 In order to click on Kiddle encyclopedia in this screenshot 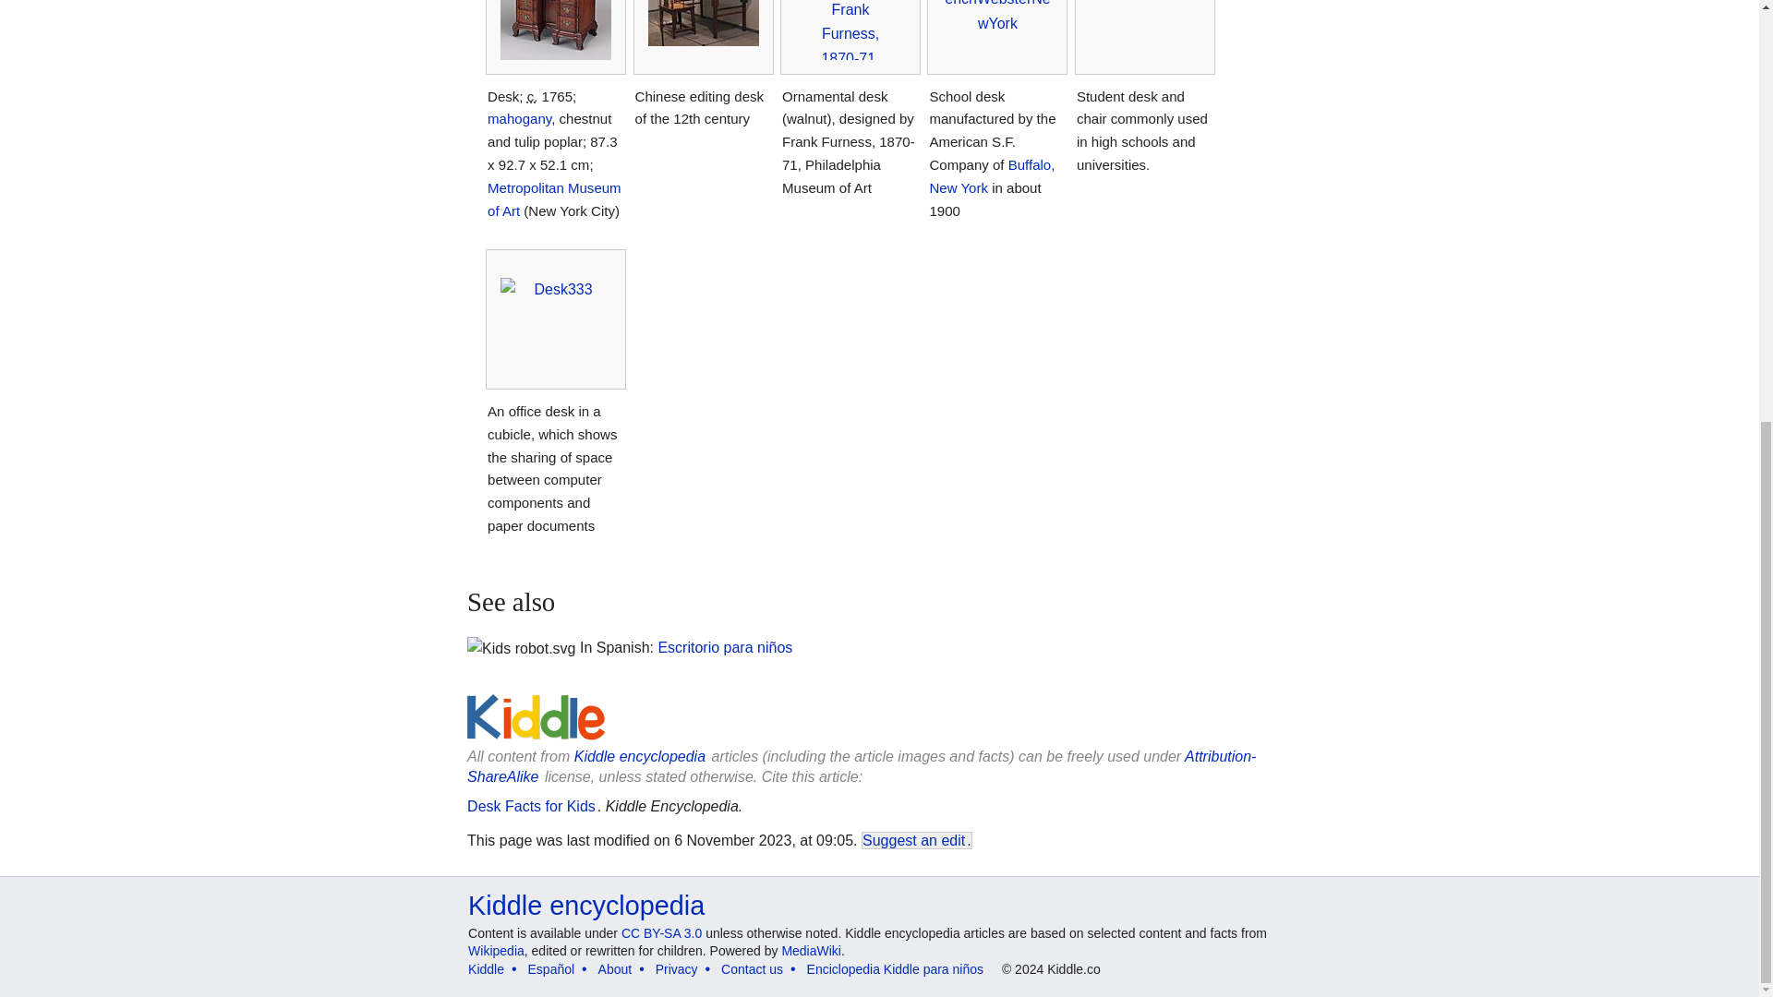, I will do `click(585, 905)`.